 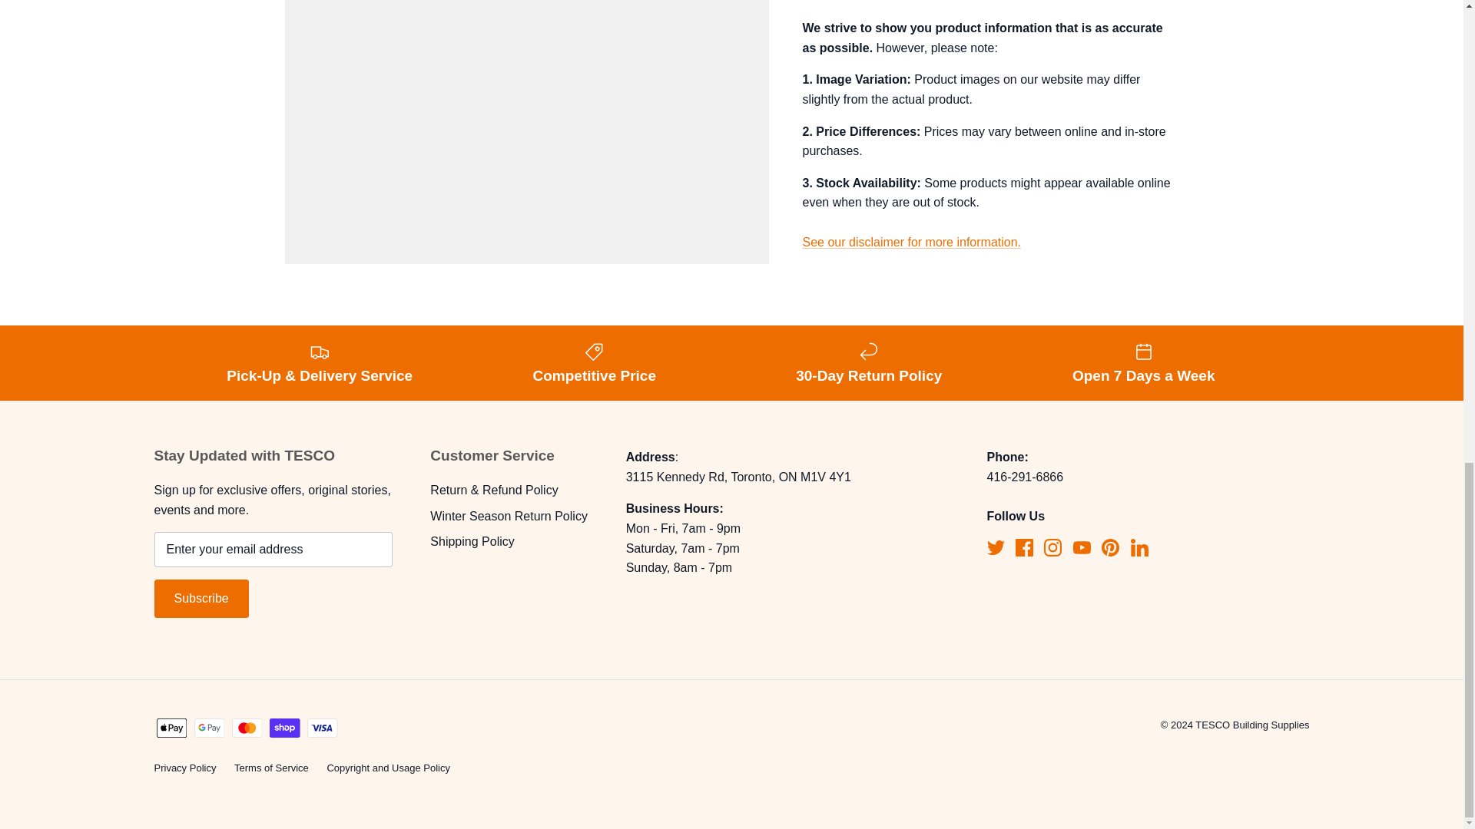 What do you see at coordinates (911, 229) in the screenshot?
I see `Terms of Service` at bounding box center [911, 229].